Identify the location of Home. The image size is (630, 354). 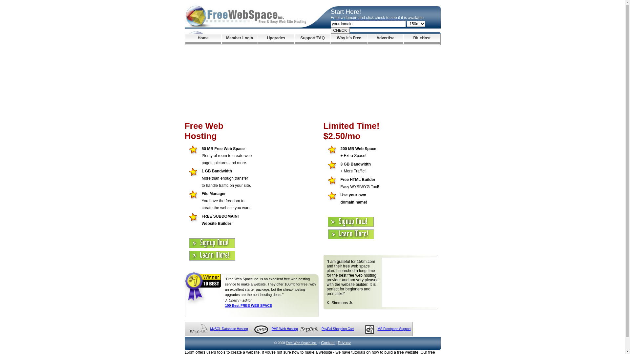
(203, 39).